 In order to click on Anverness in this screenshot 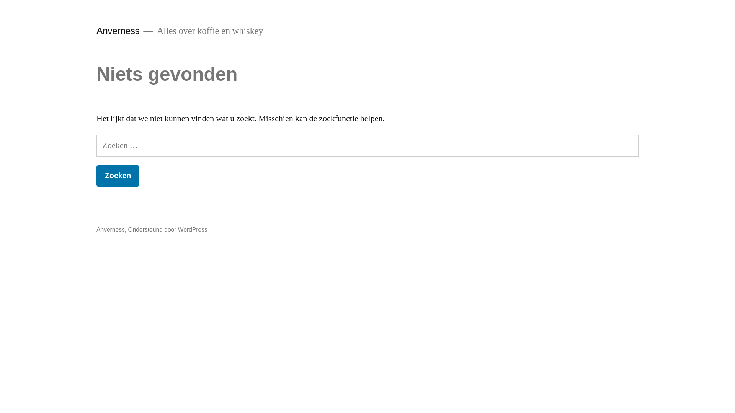, I will do `click(118, 31)`.